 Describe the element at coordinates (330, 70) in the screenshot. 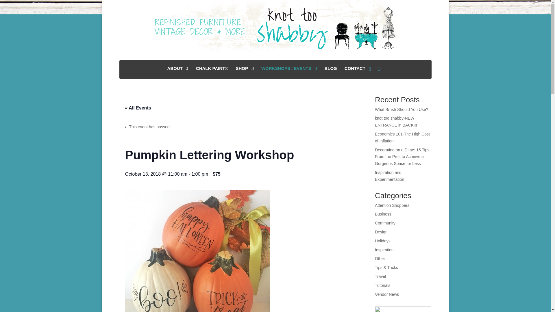

I see `BLOG` at that location.